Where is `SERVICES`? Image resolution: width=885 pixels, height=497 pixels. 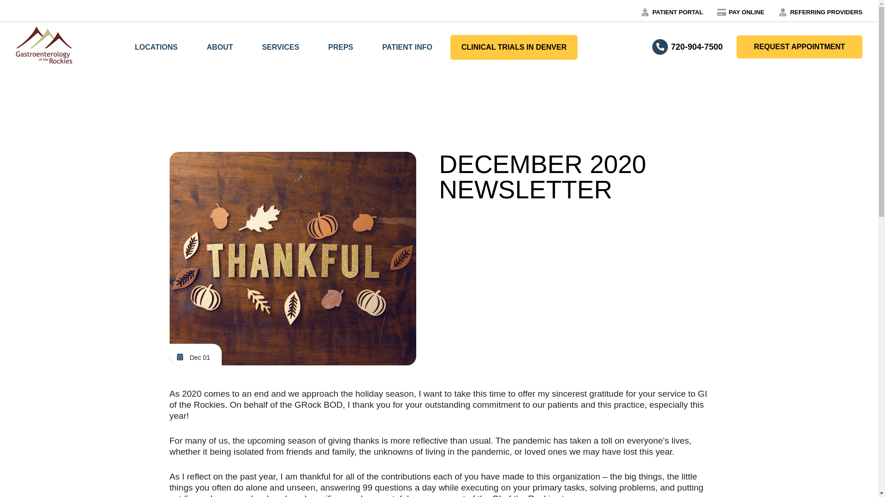 SERVICES is located at coordinates (280, 47).